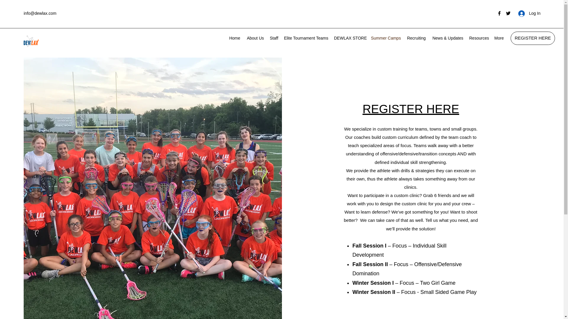 The height and width of the screenshot is (319, 568). I want to click on Log In, so click(527, 13).